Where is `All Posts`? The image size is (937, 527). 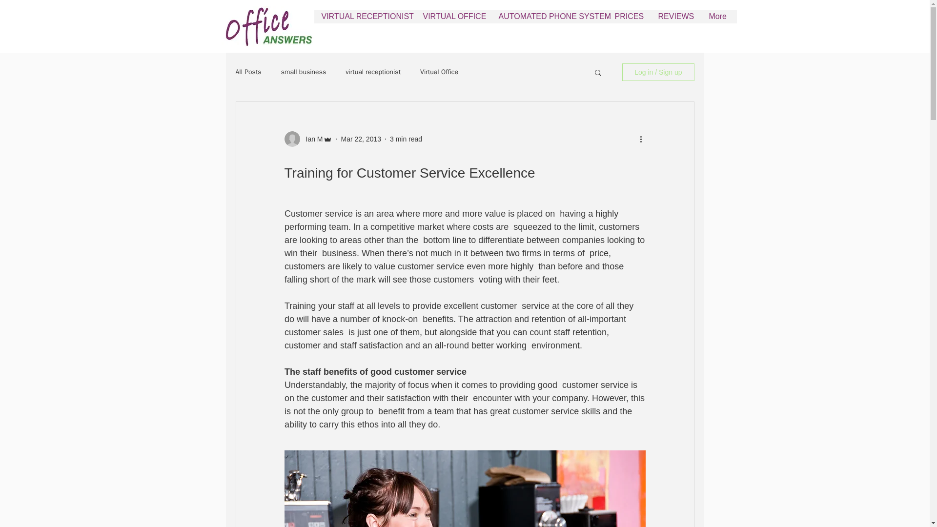
All Posts is located at coordinates (248, 72).